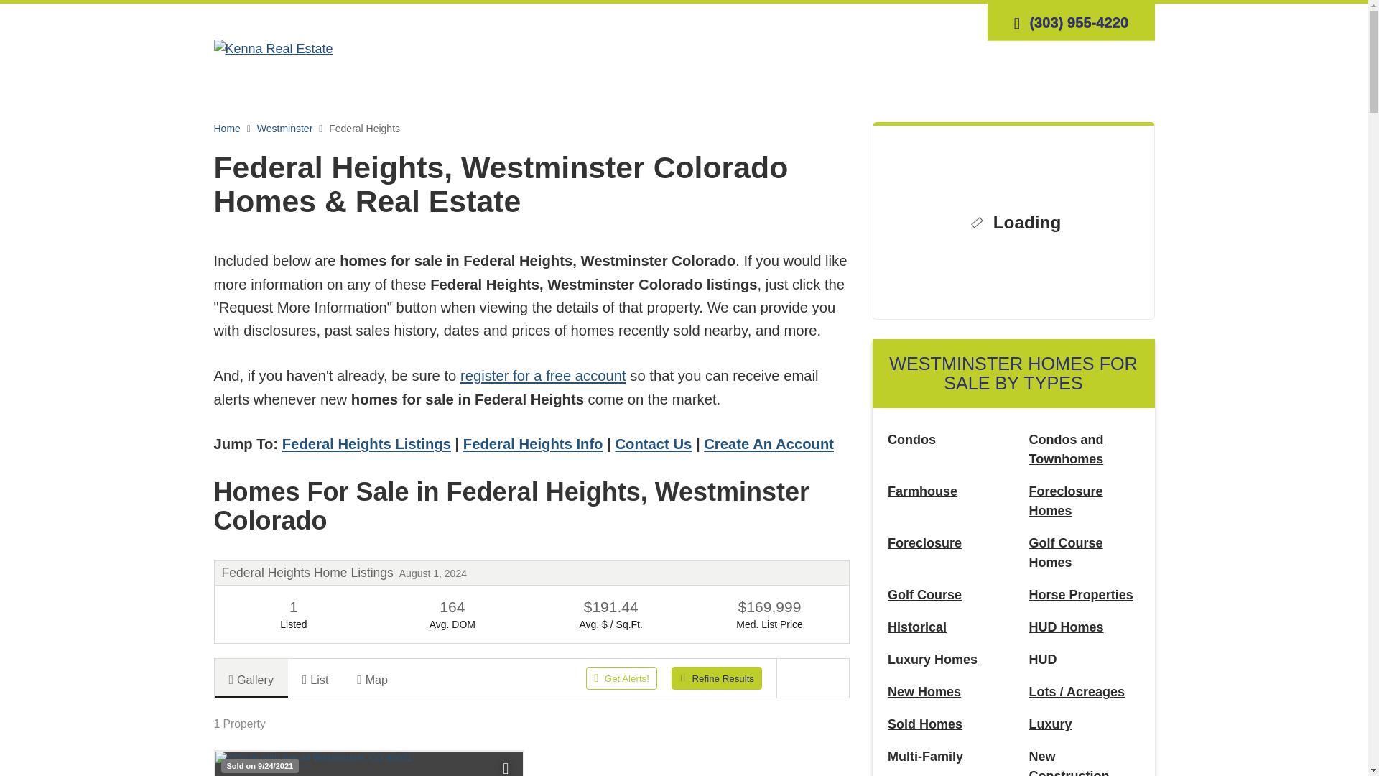  Describe the element at coordinates (769, 443) in the screenshot. I see `Create an account to track Federal Heights homes and condos` at that location.